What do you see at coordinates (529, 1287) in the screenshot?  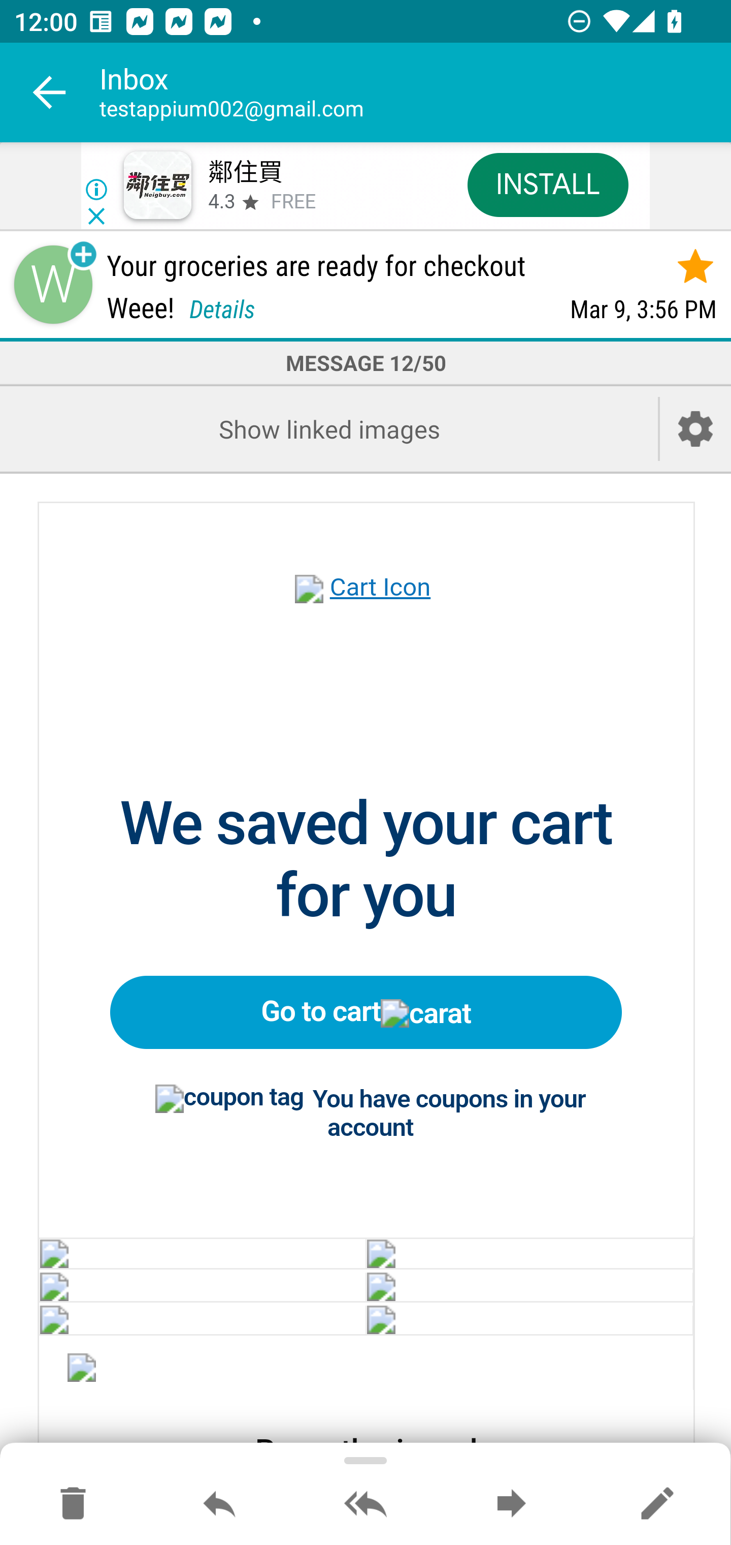 I see `data:` at bounding box center [529, 1287].